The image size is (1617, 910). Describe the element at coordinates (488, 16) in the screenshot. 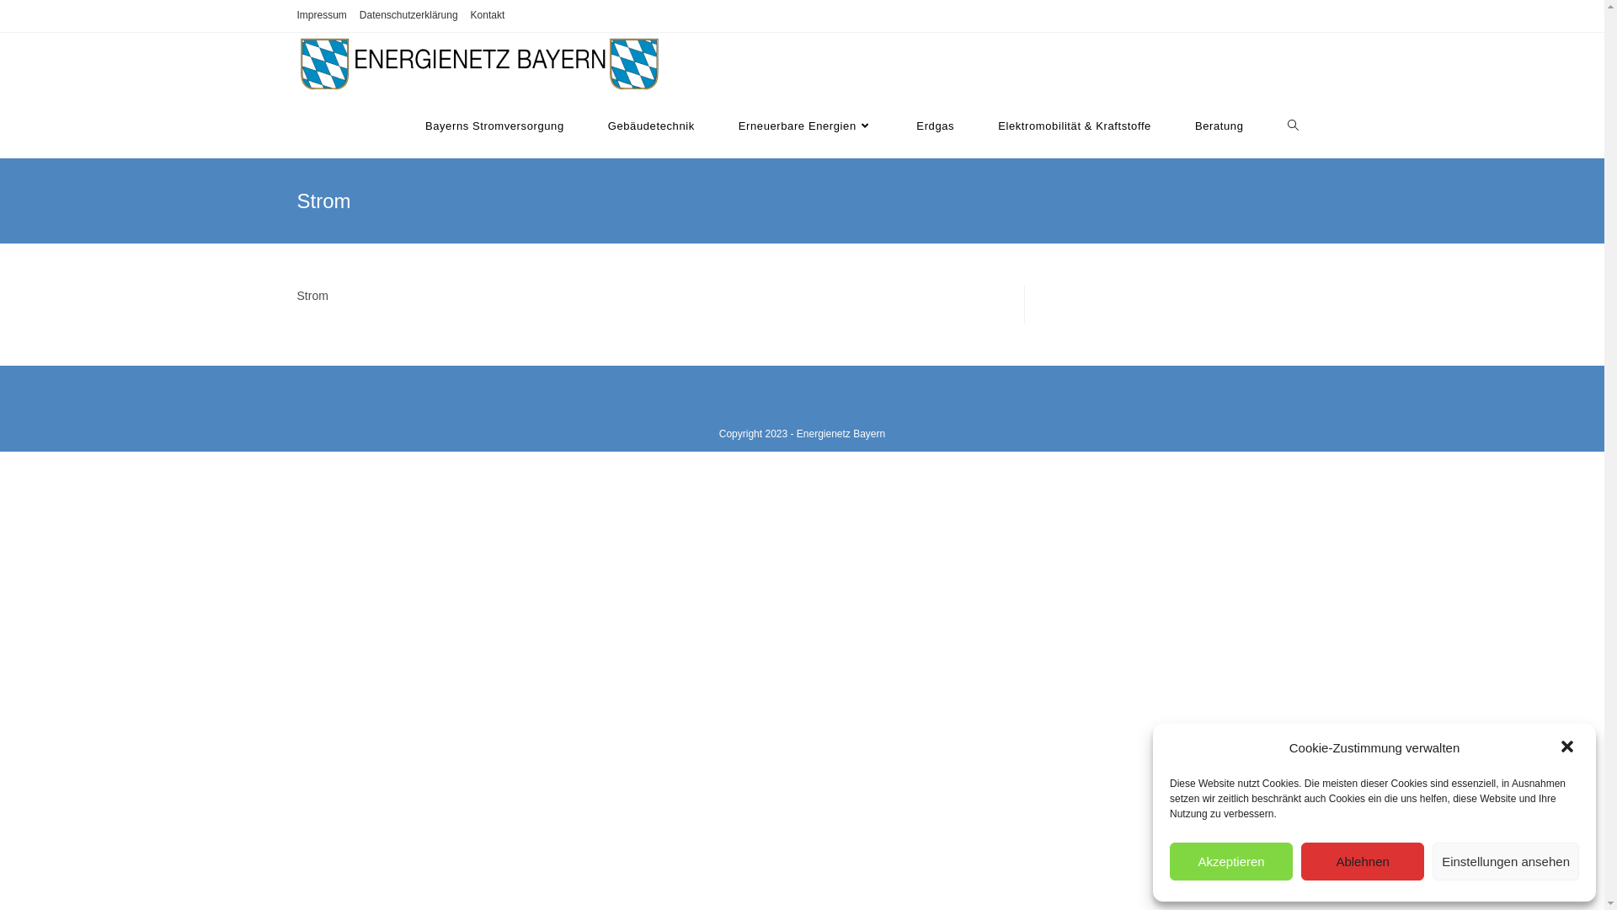

I see `Kontakt` at that location.